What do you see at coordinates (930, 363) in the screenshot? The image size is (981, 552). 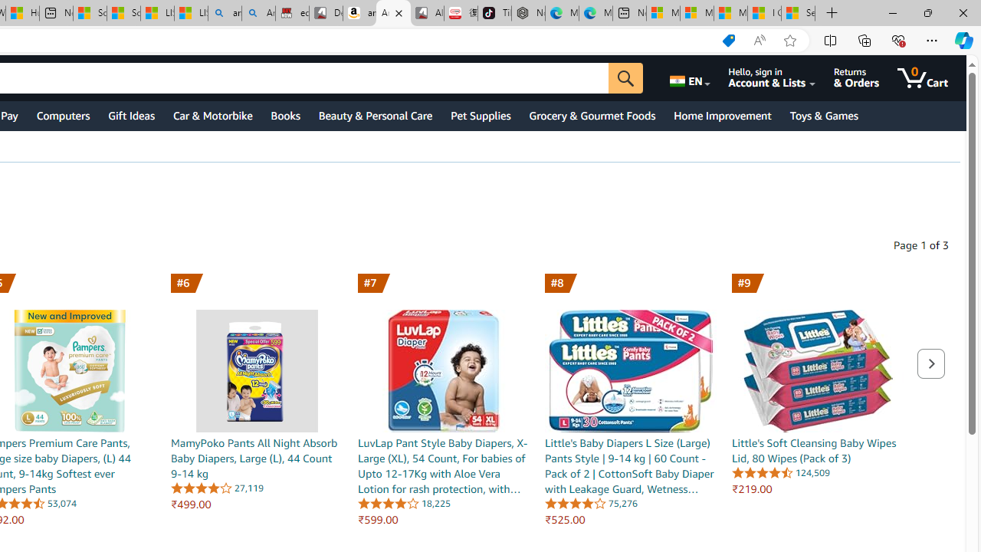 I see `Next page` at bounding box center [930, 363].